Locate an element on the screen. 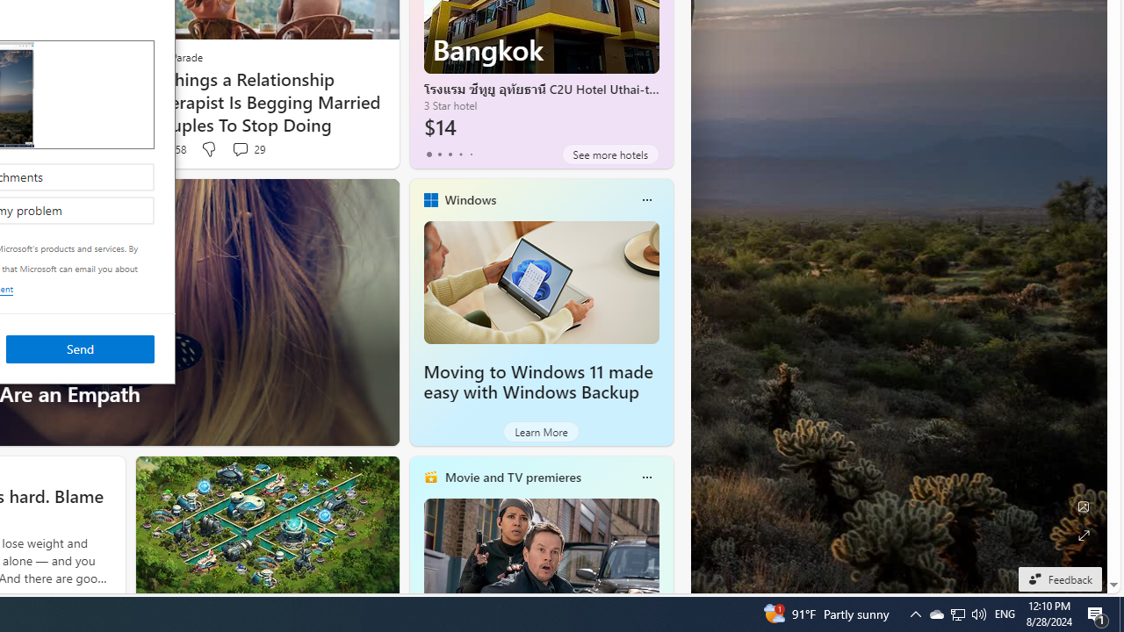  Edit Background is located at coordinates (1084, 506).